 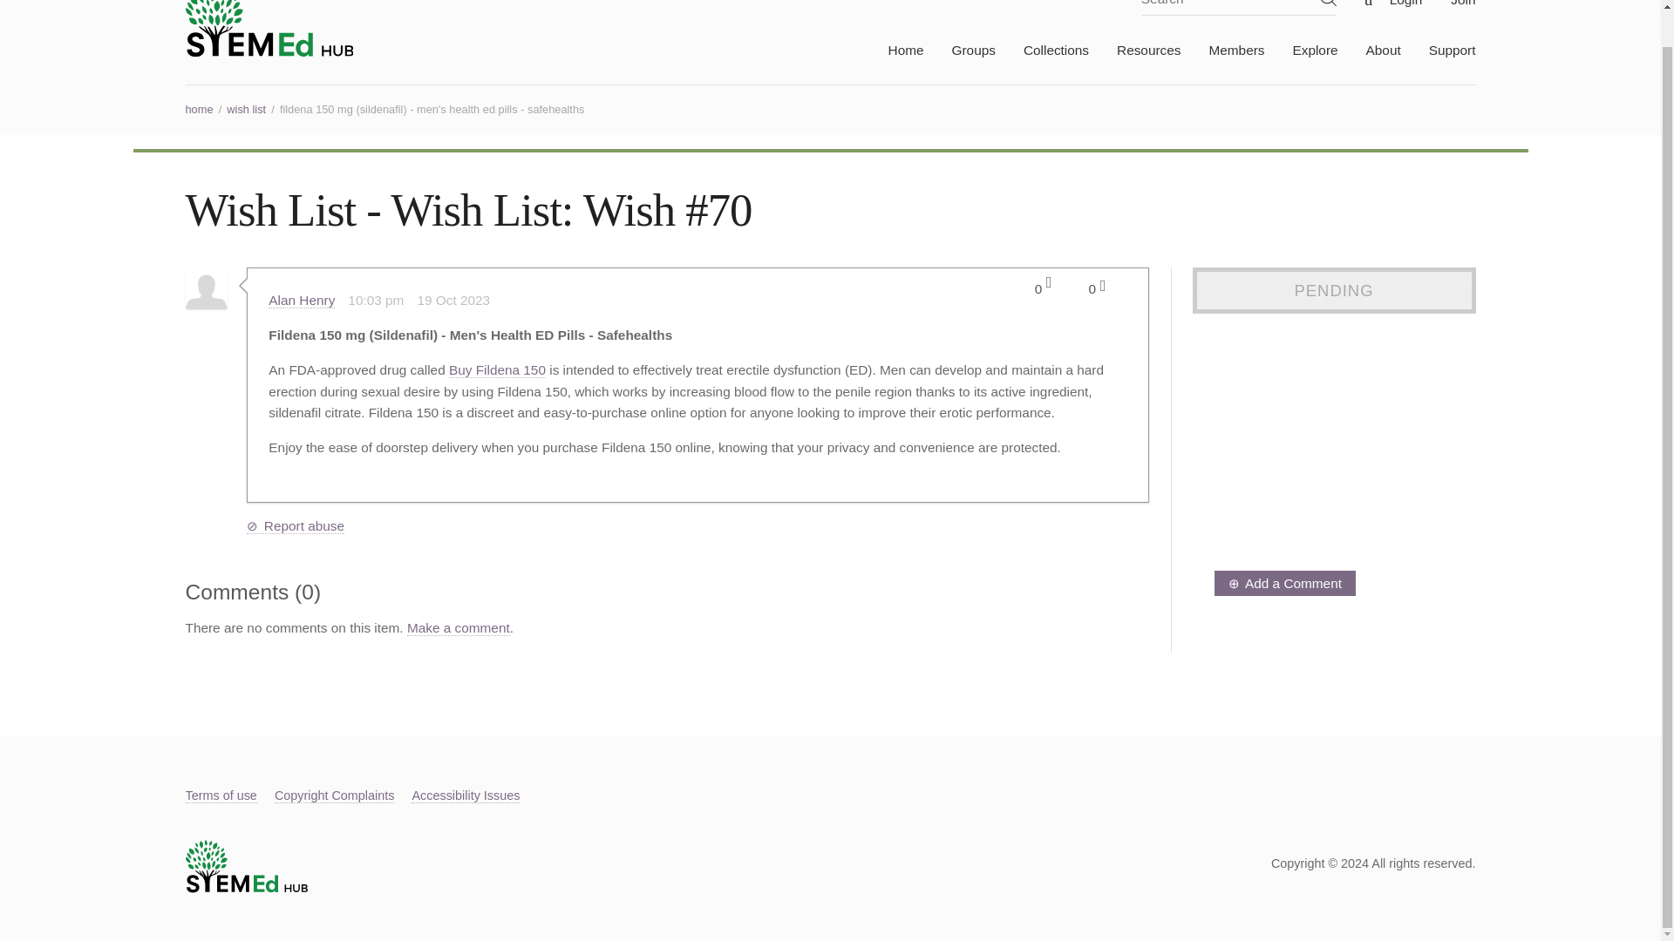 What do you see at coordinates (246, 108) in the screenshot?
I see `wish list` at bounding box center [246, 108].